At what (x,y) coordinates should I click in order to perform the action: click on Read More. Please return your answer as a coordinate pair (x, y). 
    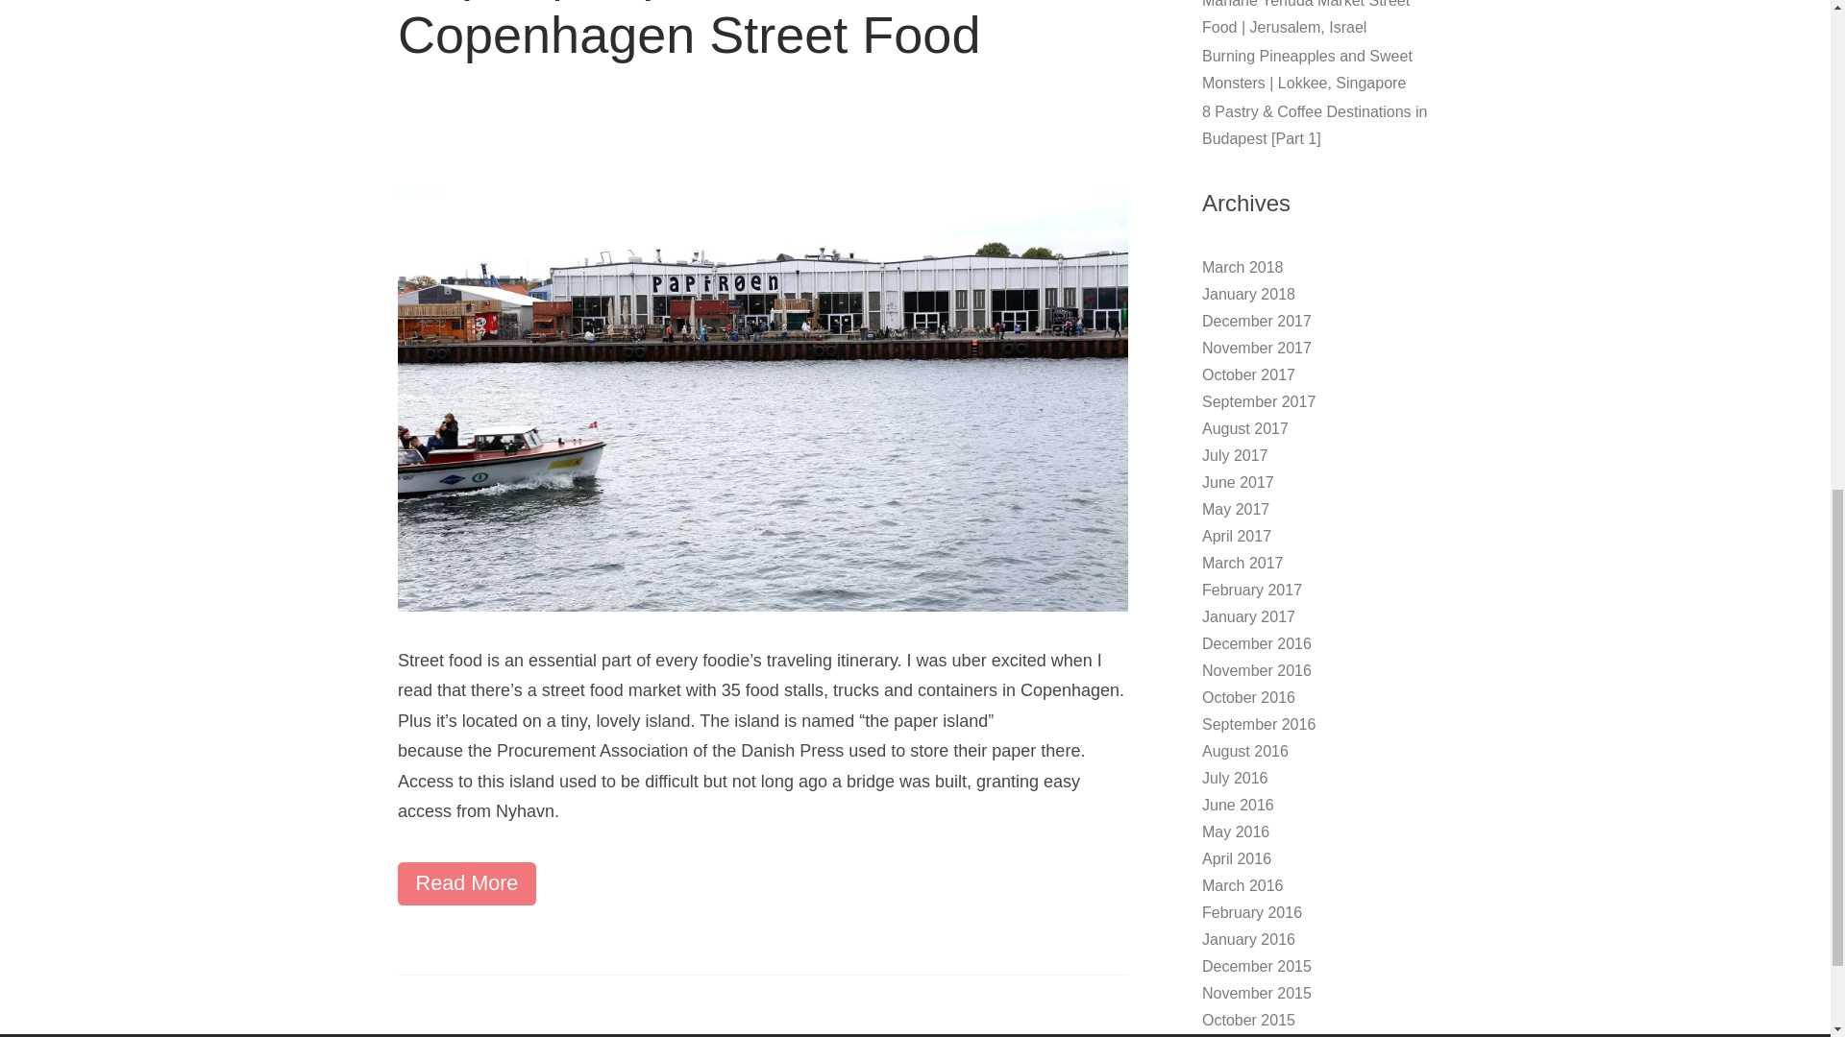
    Looking at the image, I should click on (467, 883).